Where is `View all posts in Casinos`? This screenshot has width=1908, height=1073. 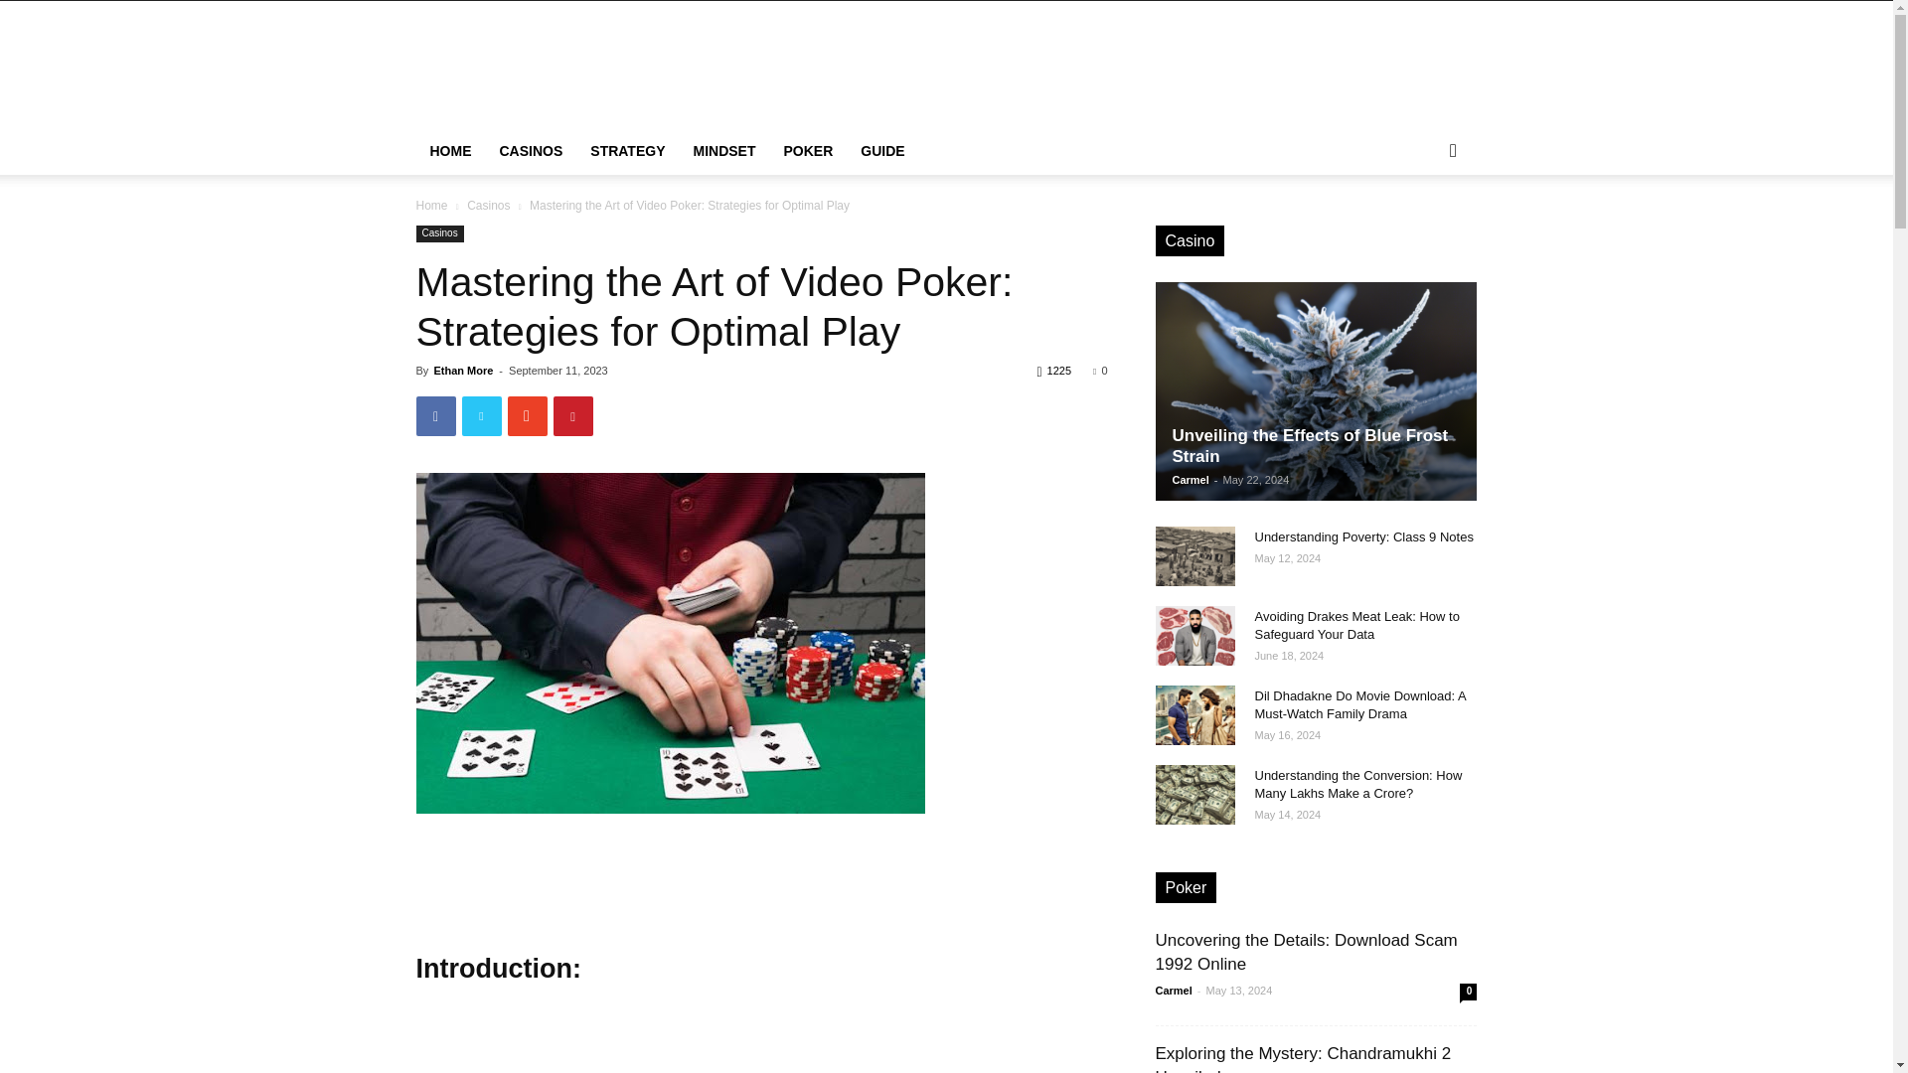
View all posts in Casinos is located at coordinates (488, 205).